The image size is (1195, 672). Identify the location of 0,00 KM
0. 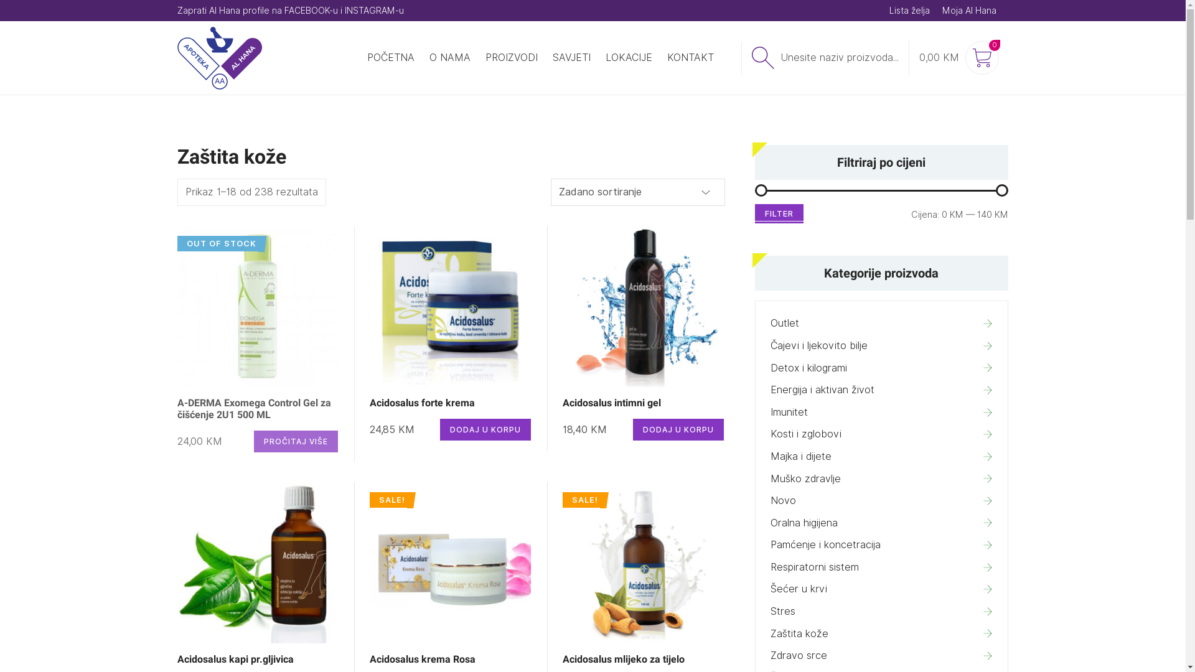
(958, 58).